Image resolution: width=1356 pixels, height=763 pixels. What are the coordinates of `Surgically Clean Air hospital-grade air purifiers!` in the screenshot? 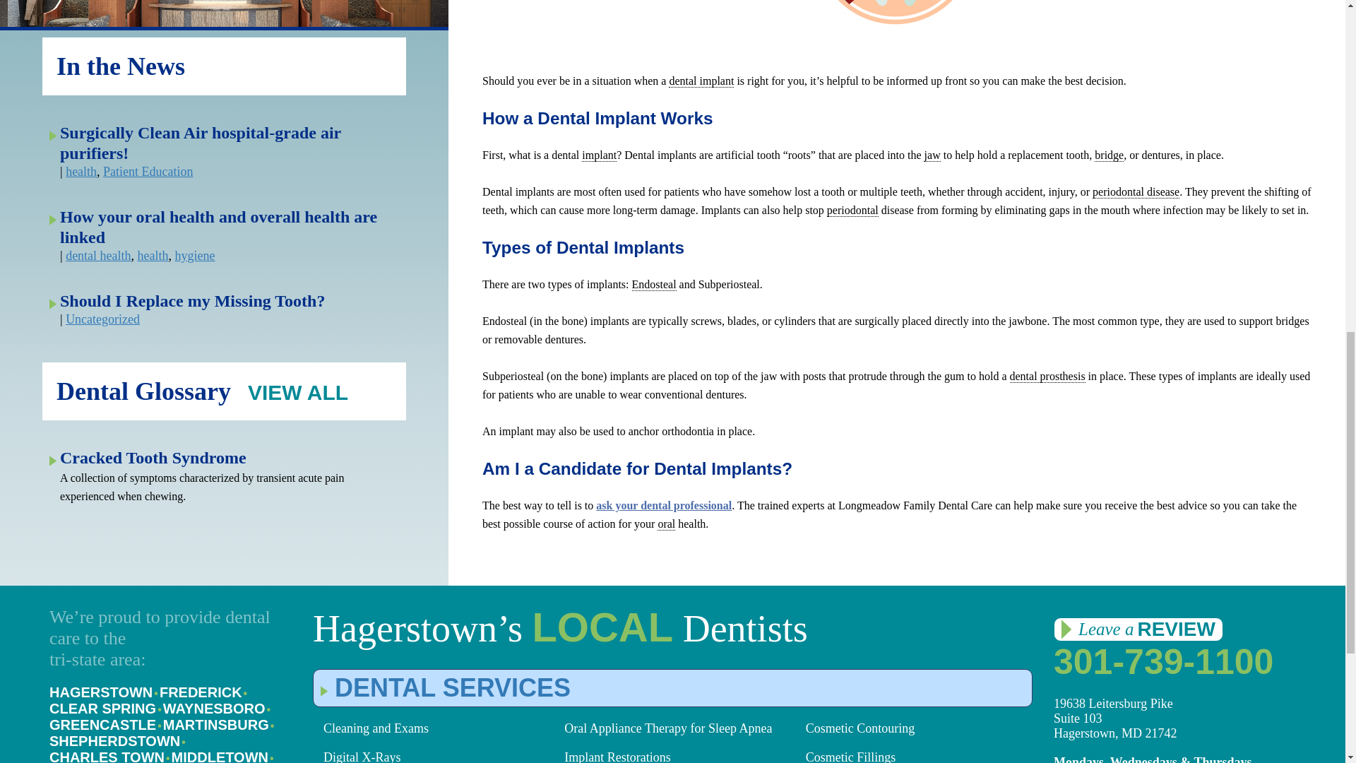 It's located at (201, 143).